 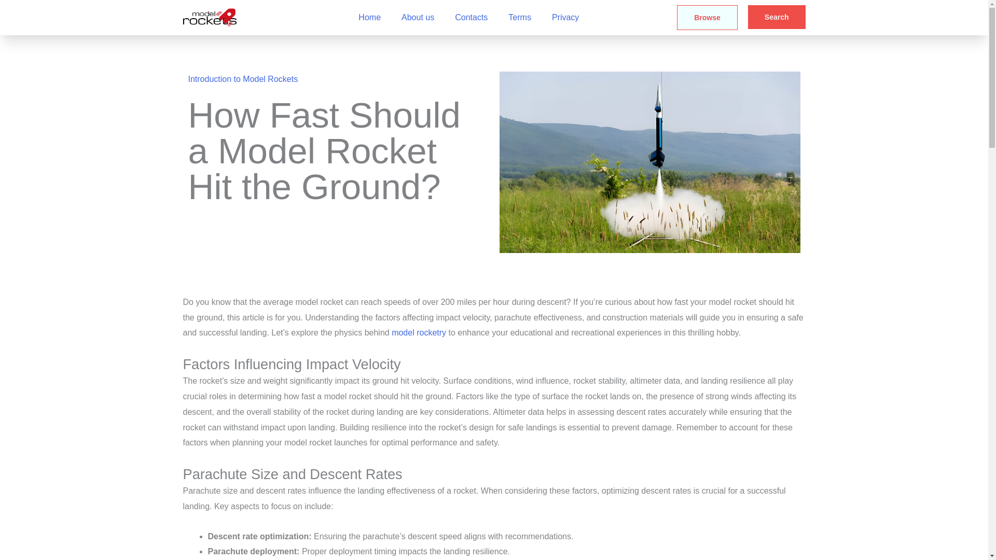 I want to click on Contacts, so click(x=471, y=18).